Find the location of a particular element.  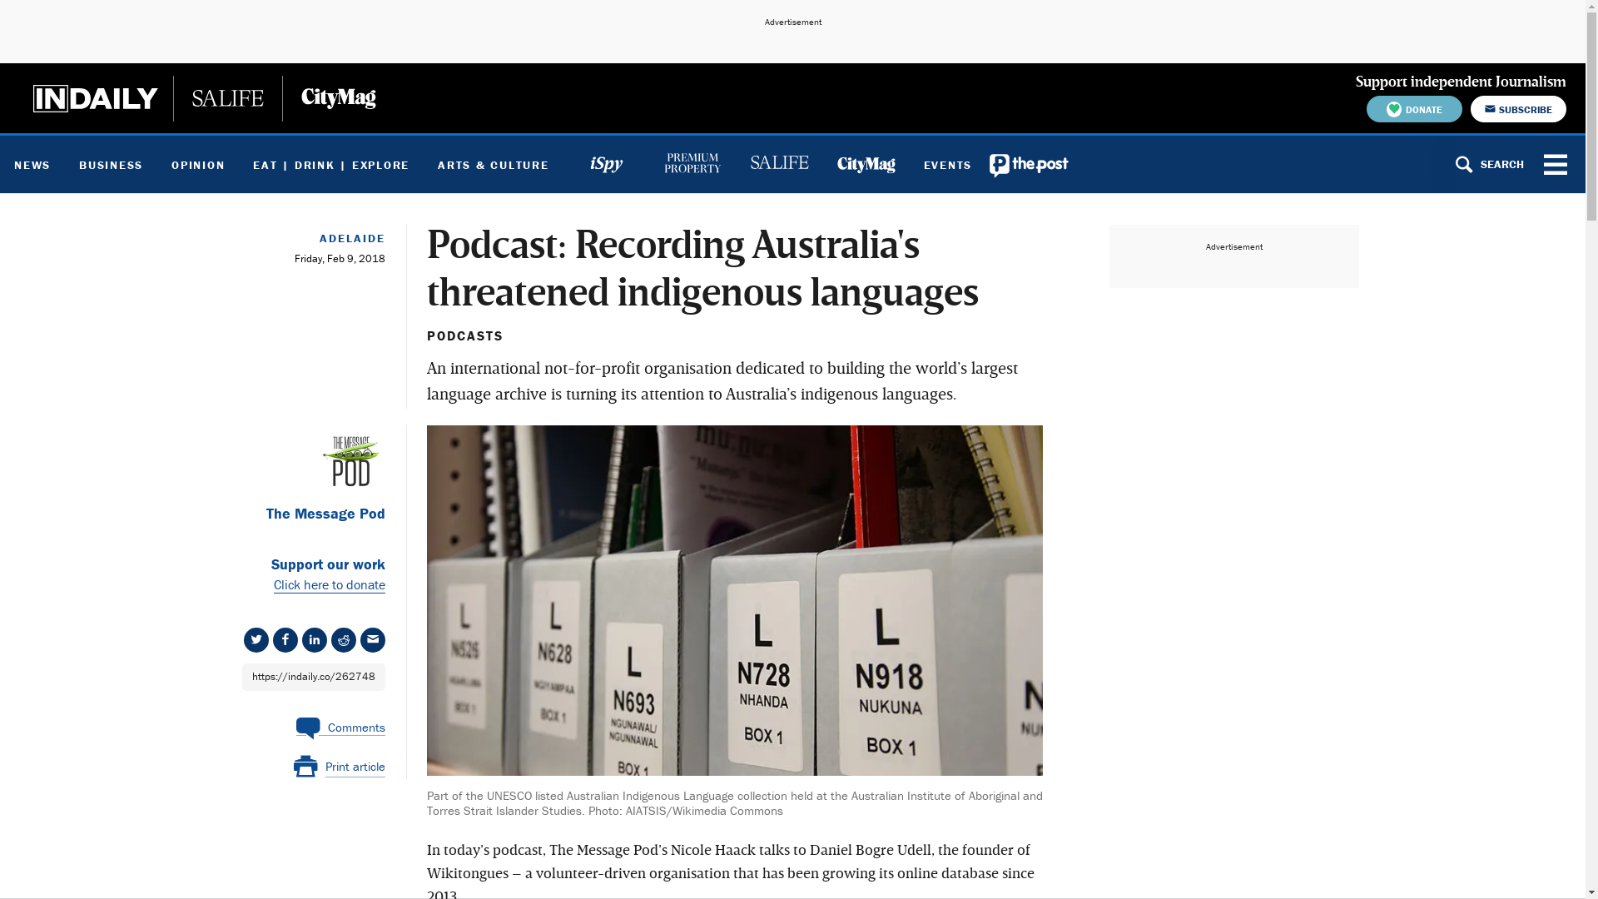

PODCASTS is located at coordinates (464, 335).